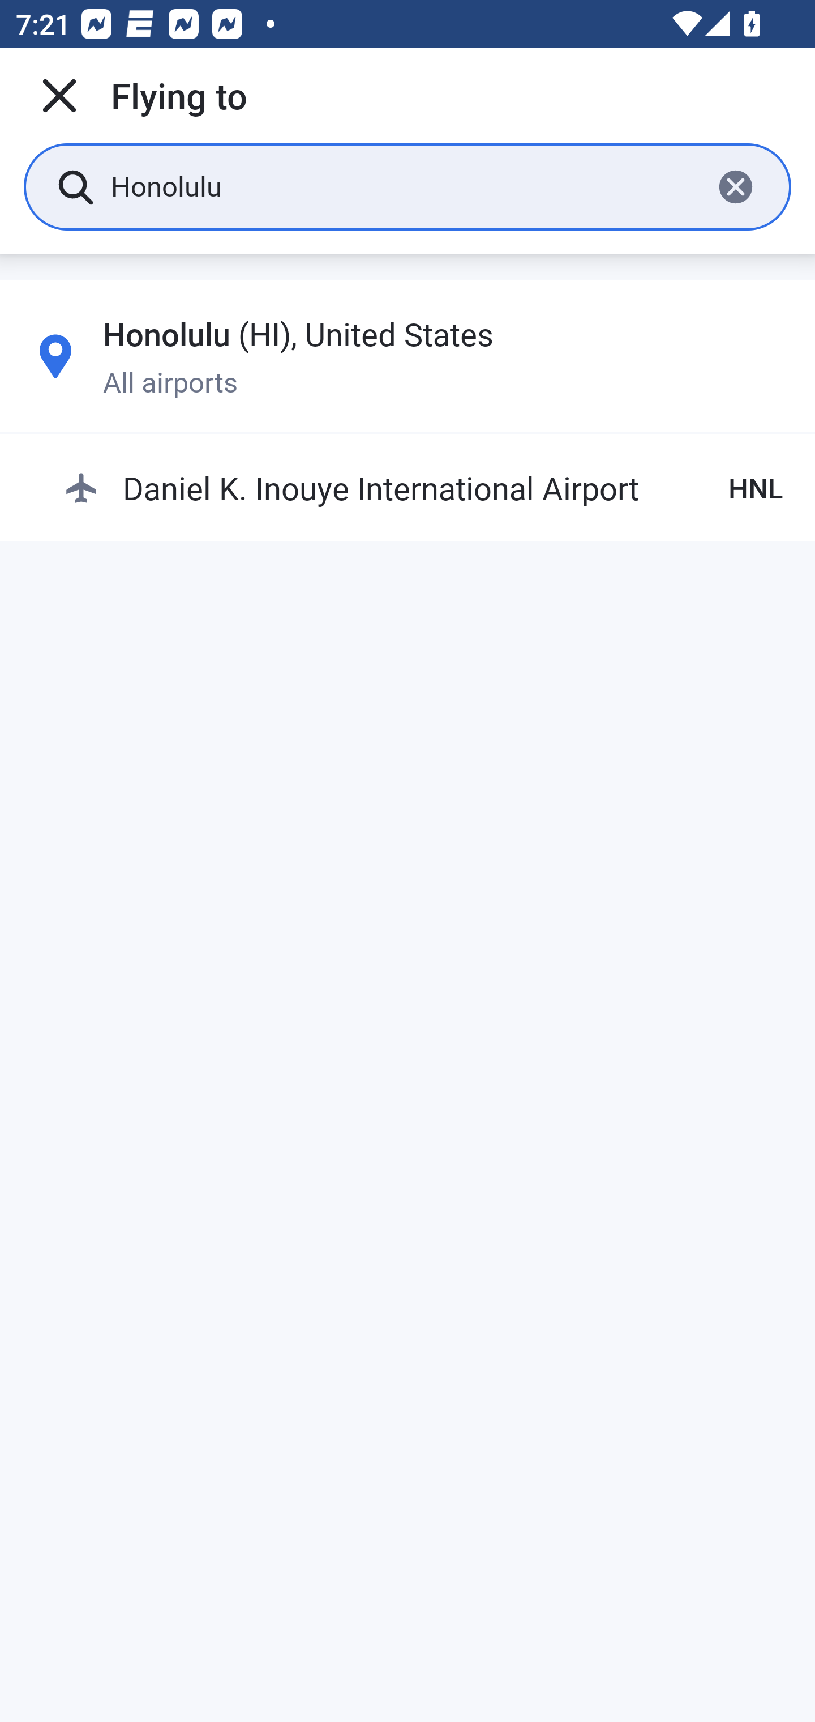 This screenshot has width=815, height=1722. What do you see at coordinates (403, 186) in the screenshot?
I see `Honolulu` at bounding box center [403, 186].